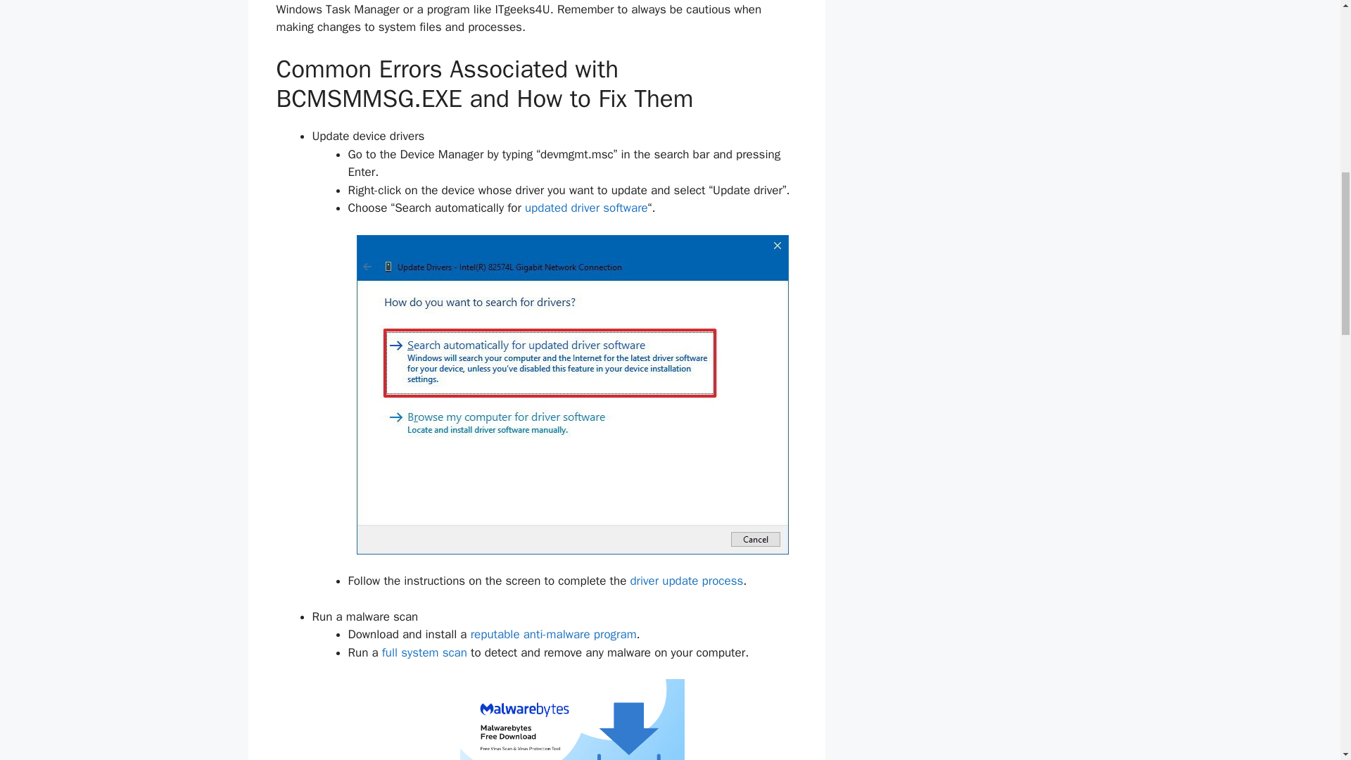 This screenshot has width=1351, height=760. Describe the element at coordinates (553, 634) in the screenshot. I see `reputable anti-malware program` at that location.